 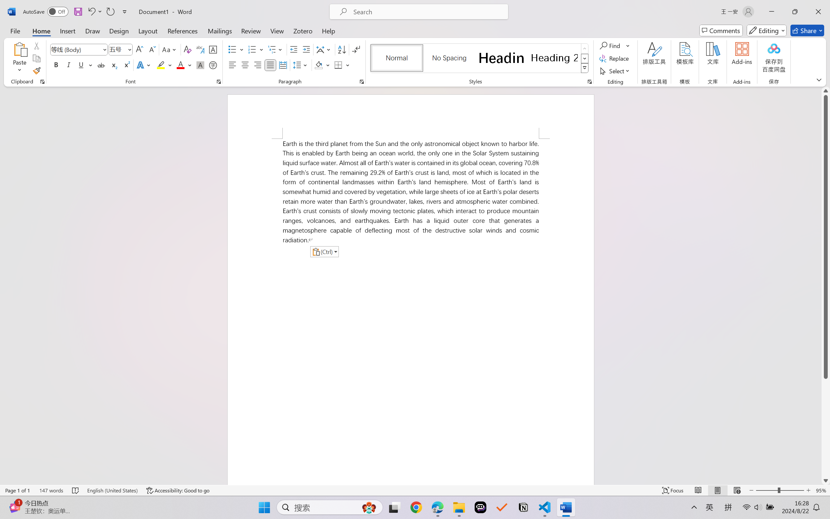 What do you see at coordinates (324, 252) in the screenshot?
I see `Action: Paste alternatives` at bounding box center [324, 252].